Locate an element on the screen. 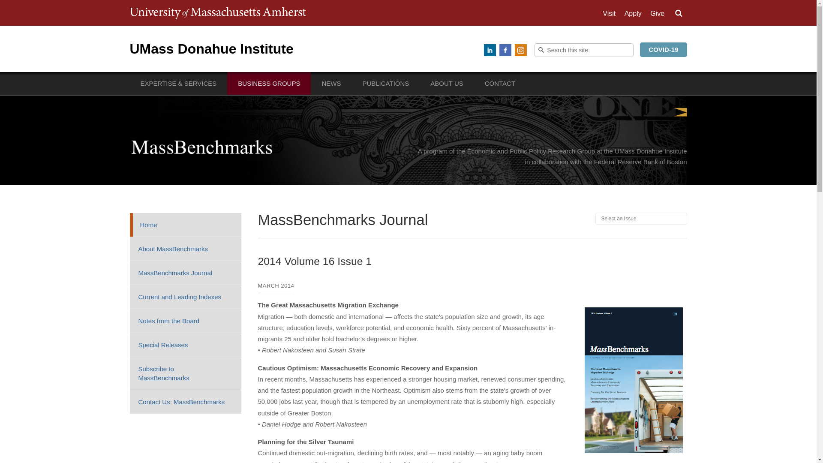 The image size is (823, 463). Visit is located at coordinates (609, 14).